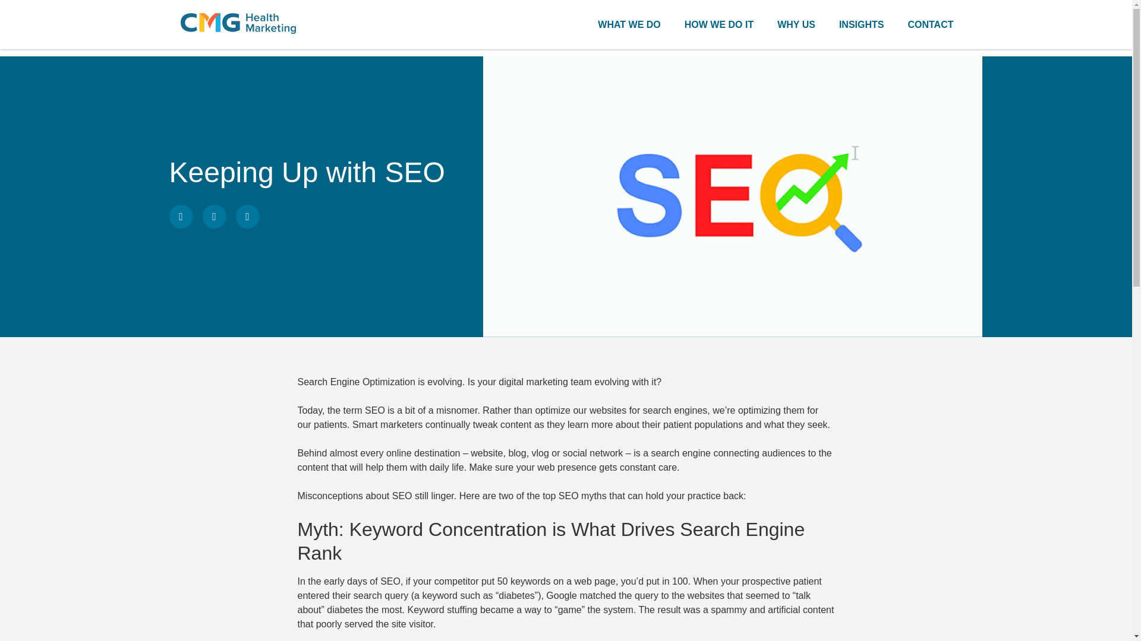 The width and height of the screenshot is (1141, 641). Describe the element at coordinates (719, 24) in the screenshot. I see `HOW WE DO IT` at that location.